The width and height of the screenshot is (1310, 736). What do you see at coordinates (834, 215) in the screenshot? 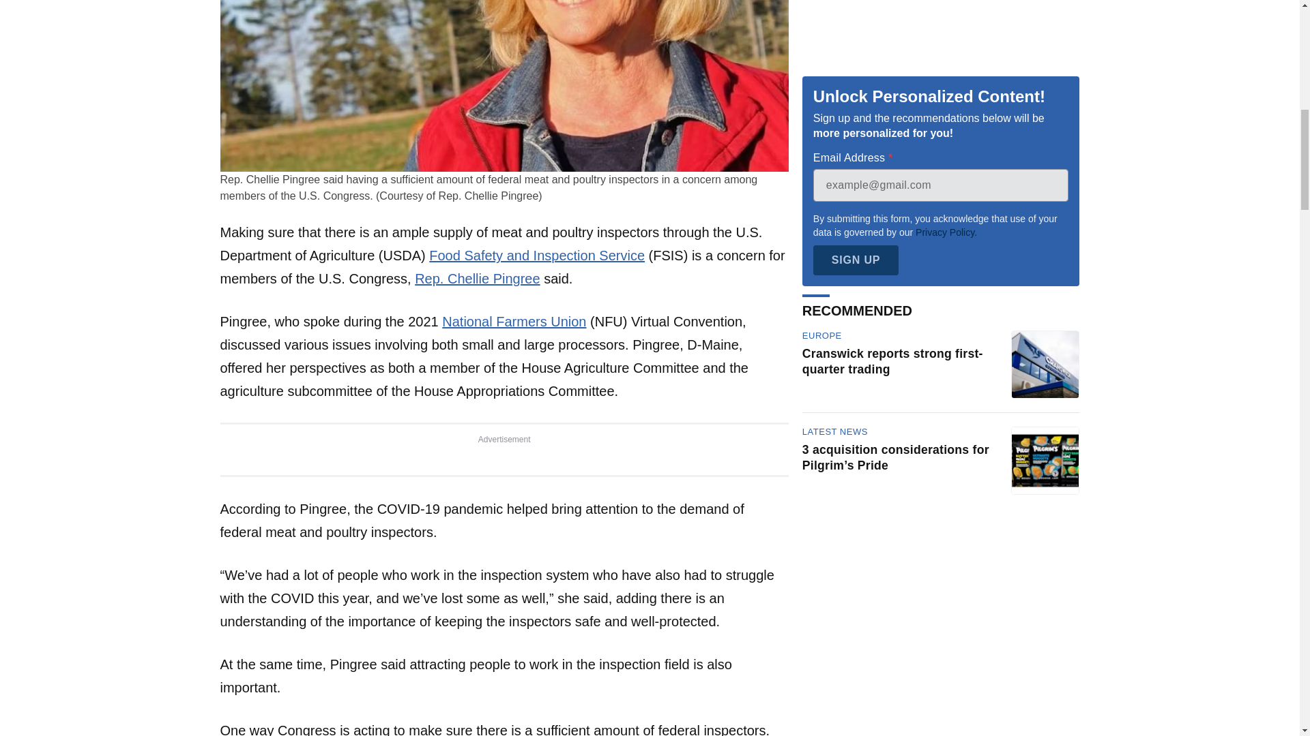
I see `Latest News` at bounding box center [834, 215].